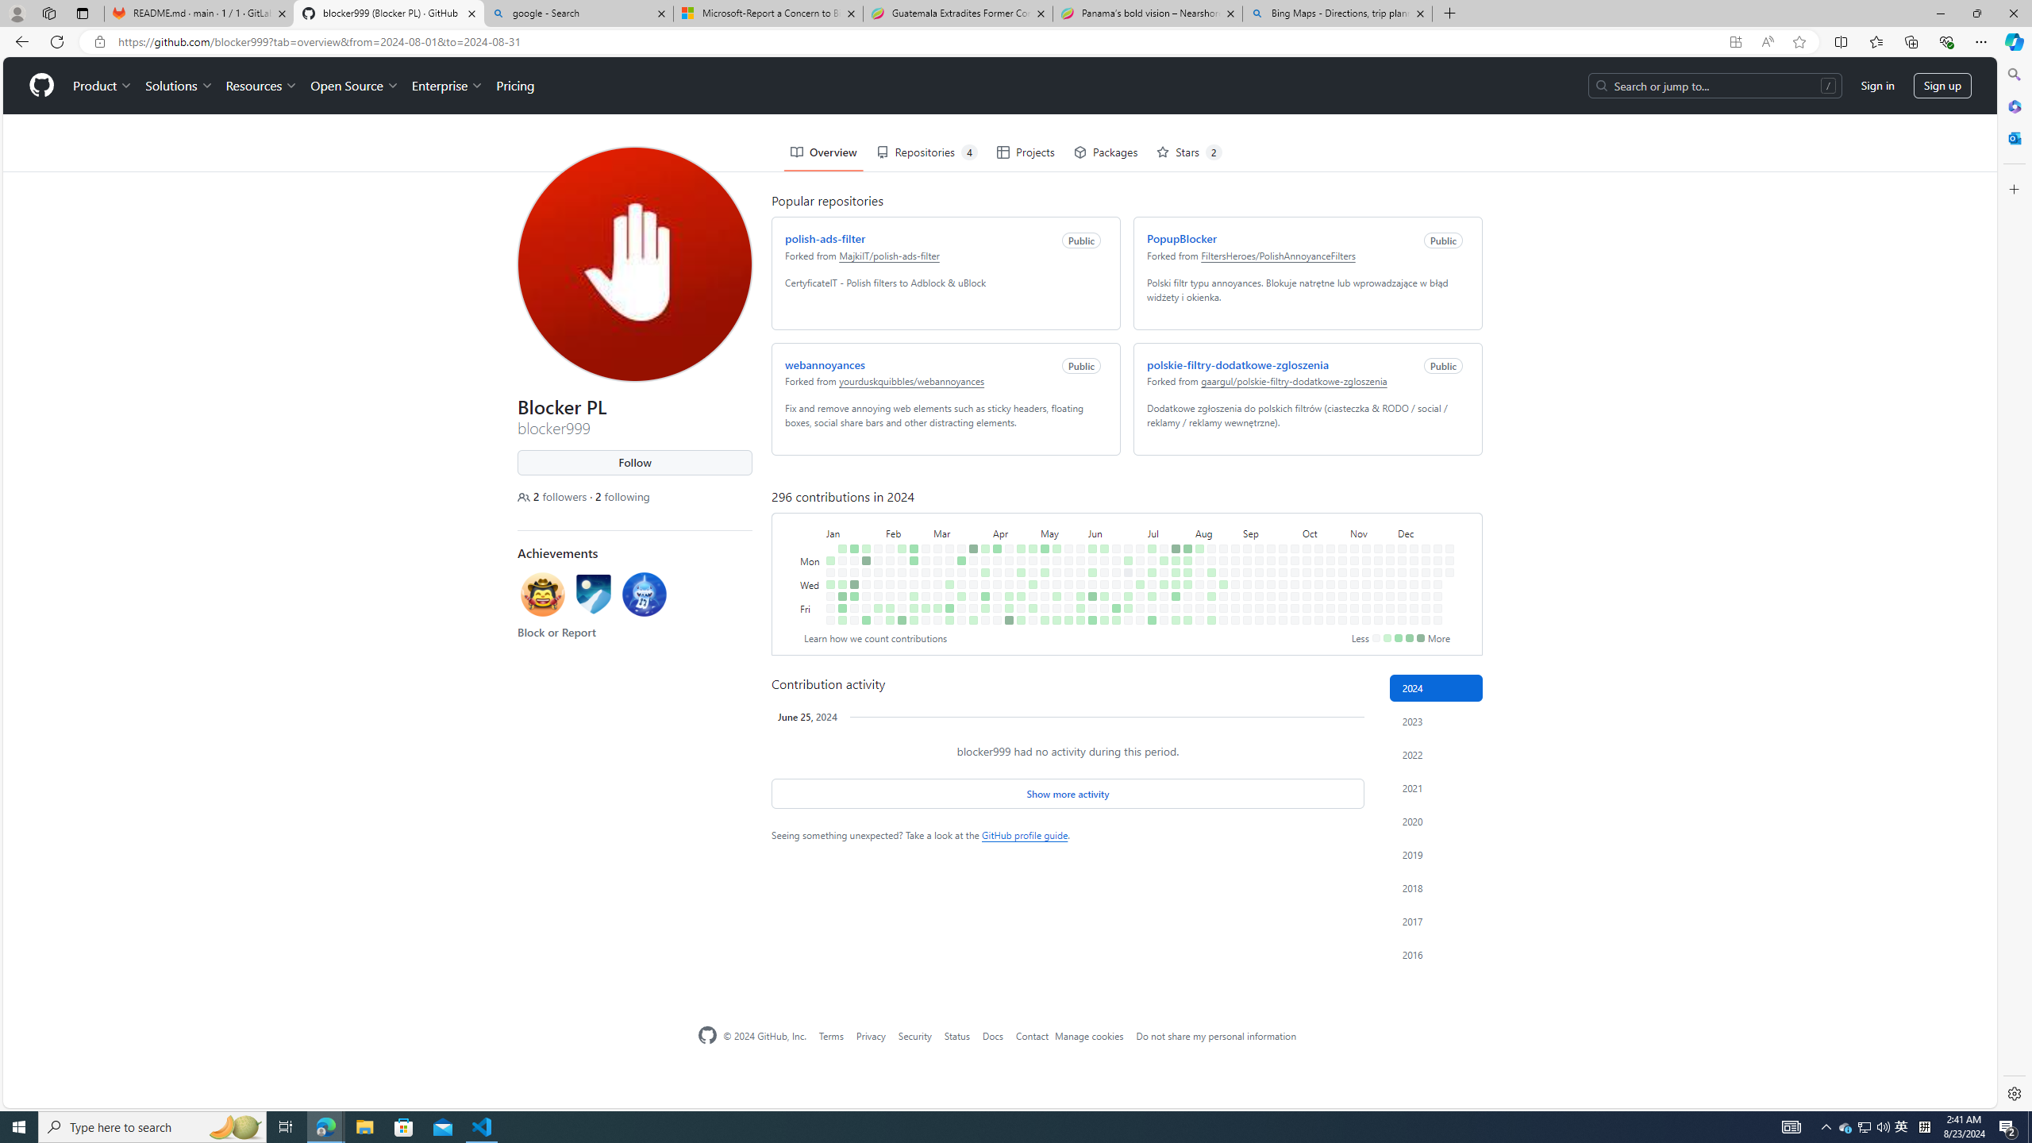 This screenshot has width=2032, height=1143. I want to click on No contributions on September 10th., so click(1256, 515).